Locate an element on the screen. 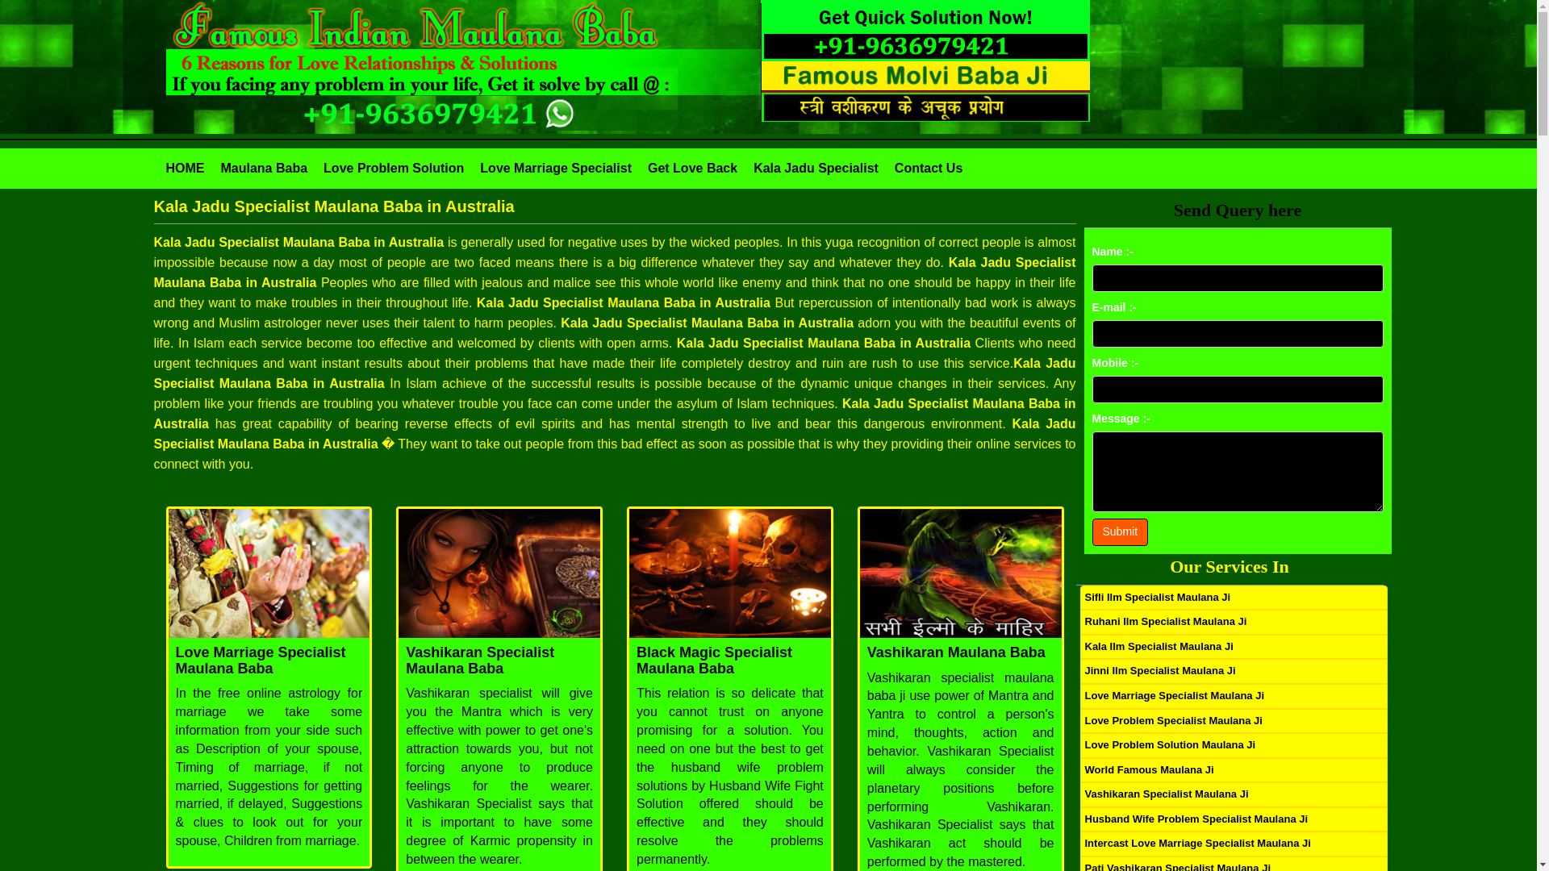 The height and width of the screenshot is (871, 1549). Kala Jadu Specialist Maulana Baba in Australia is located at coordinates (614, 206).